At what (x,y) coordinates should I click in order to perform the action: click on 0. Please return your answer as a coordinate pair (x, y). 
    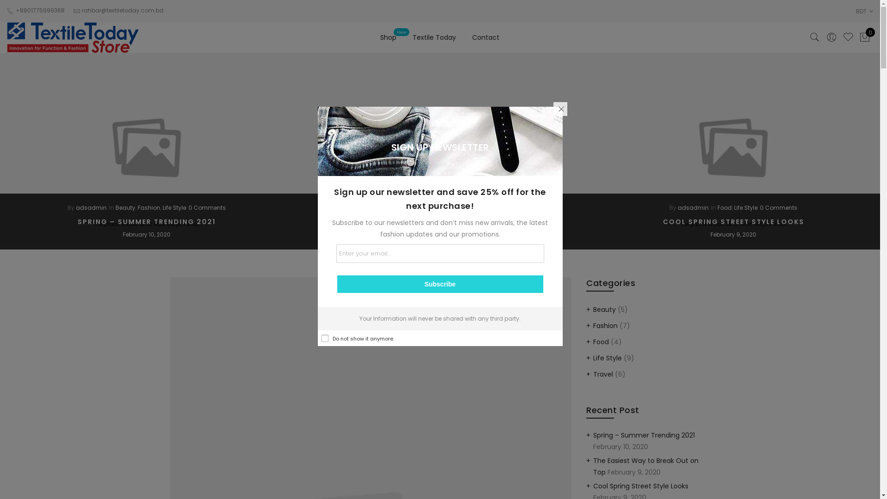
    Looking at the image, I should click on (865, 37).